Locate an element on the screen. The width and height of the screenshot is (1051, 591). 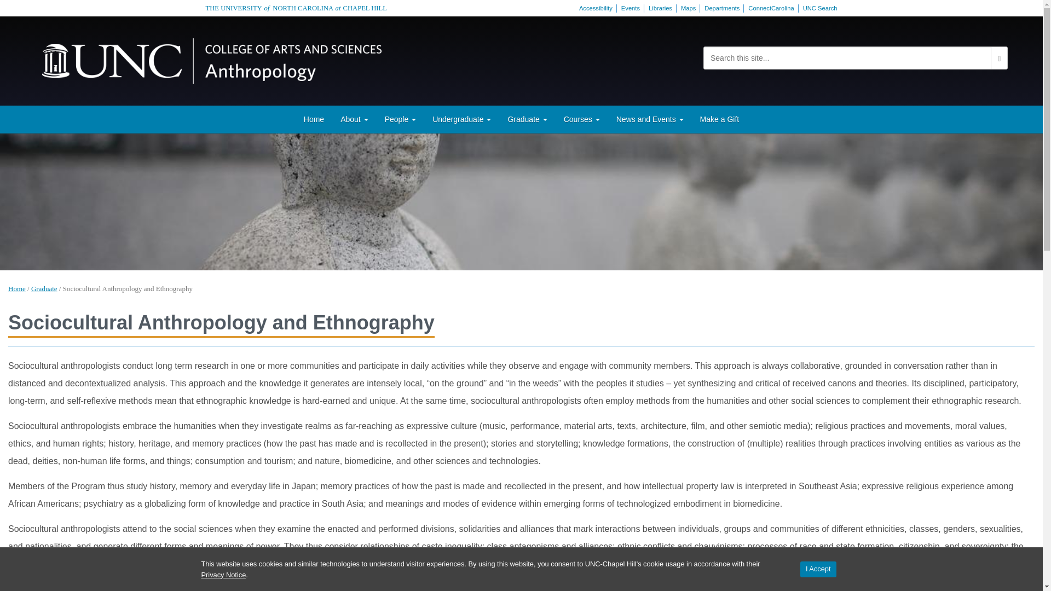
Accessibility is located at coordinates (596, 8).